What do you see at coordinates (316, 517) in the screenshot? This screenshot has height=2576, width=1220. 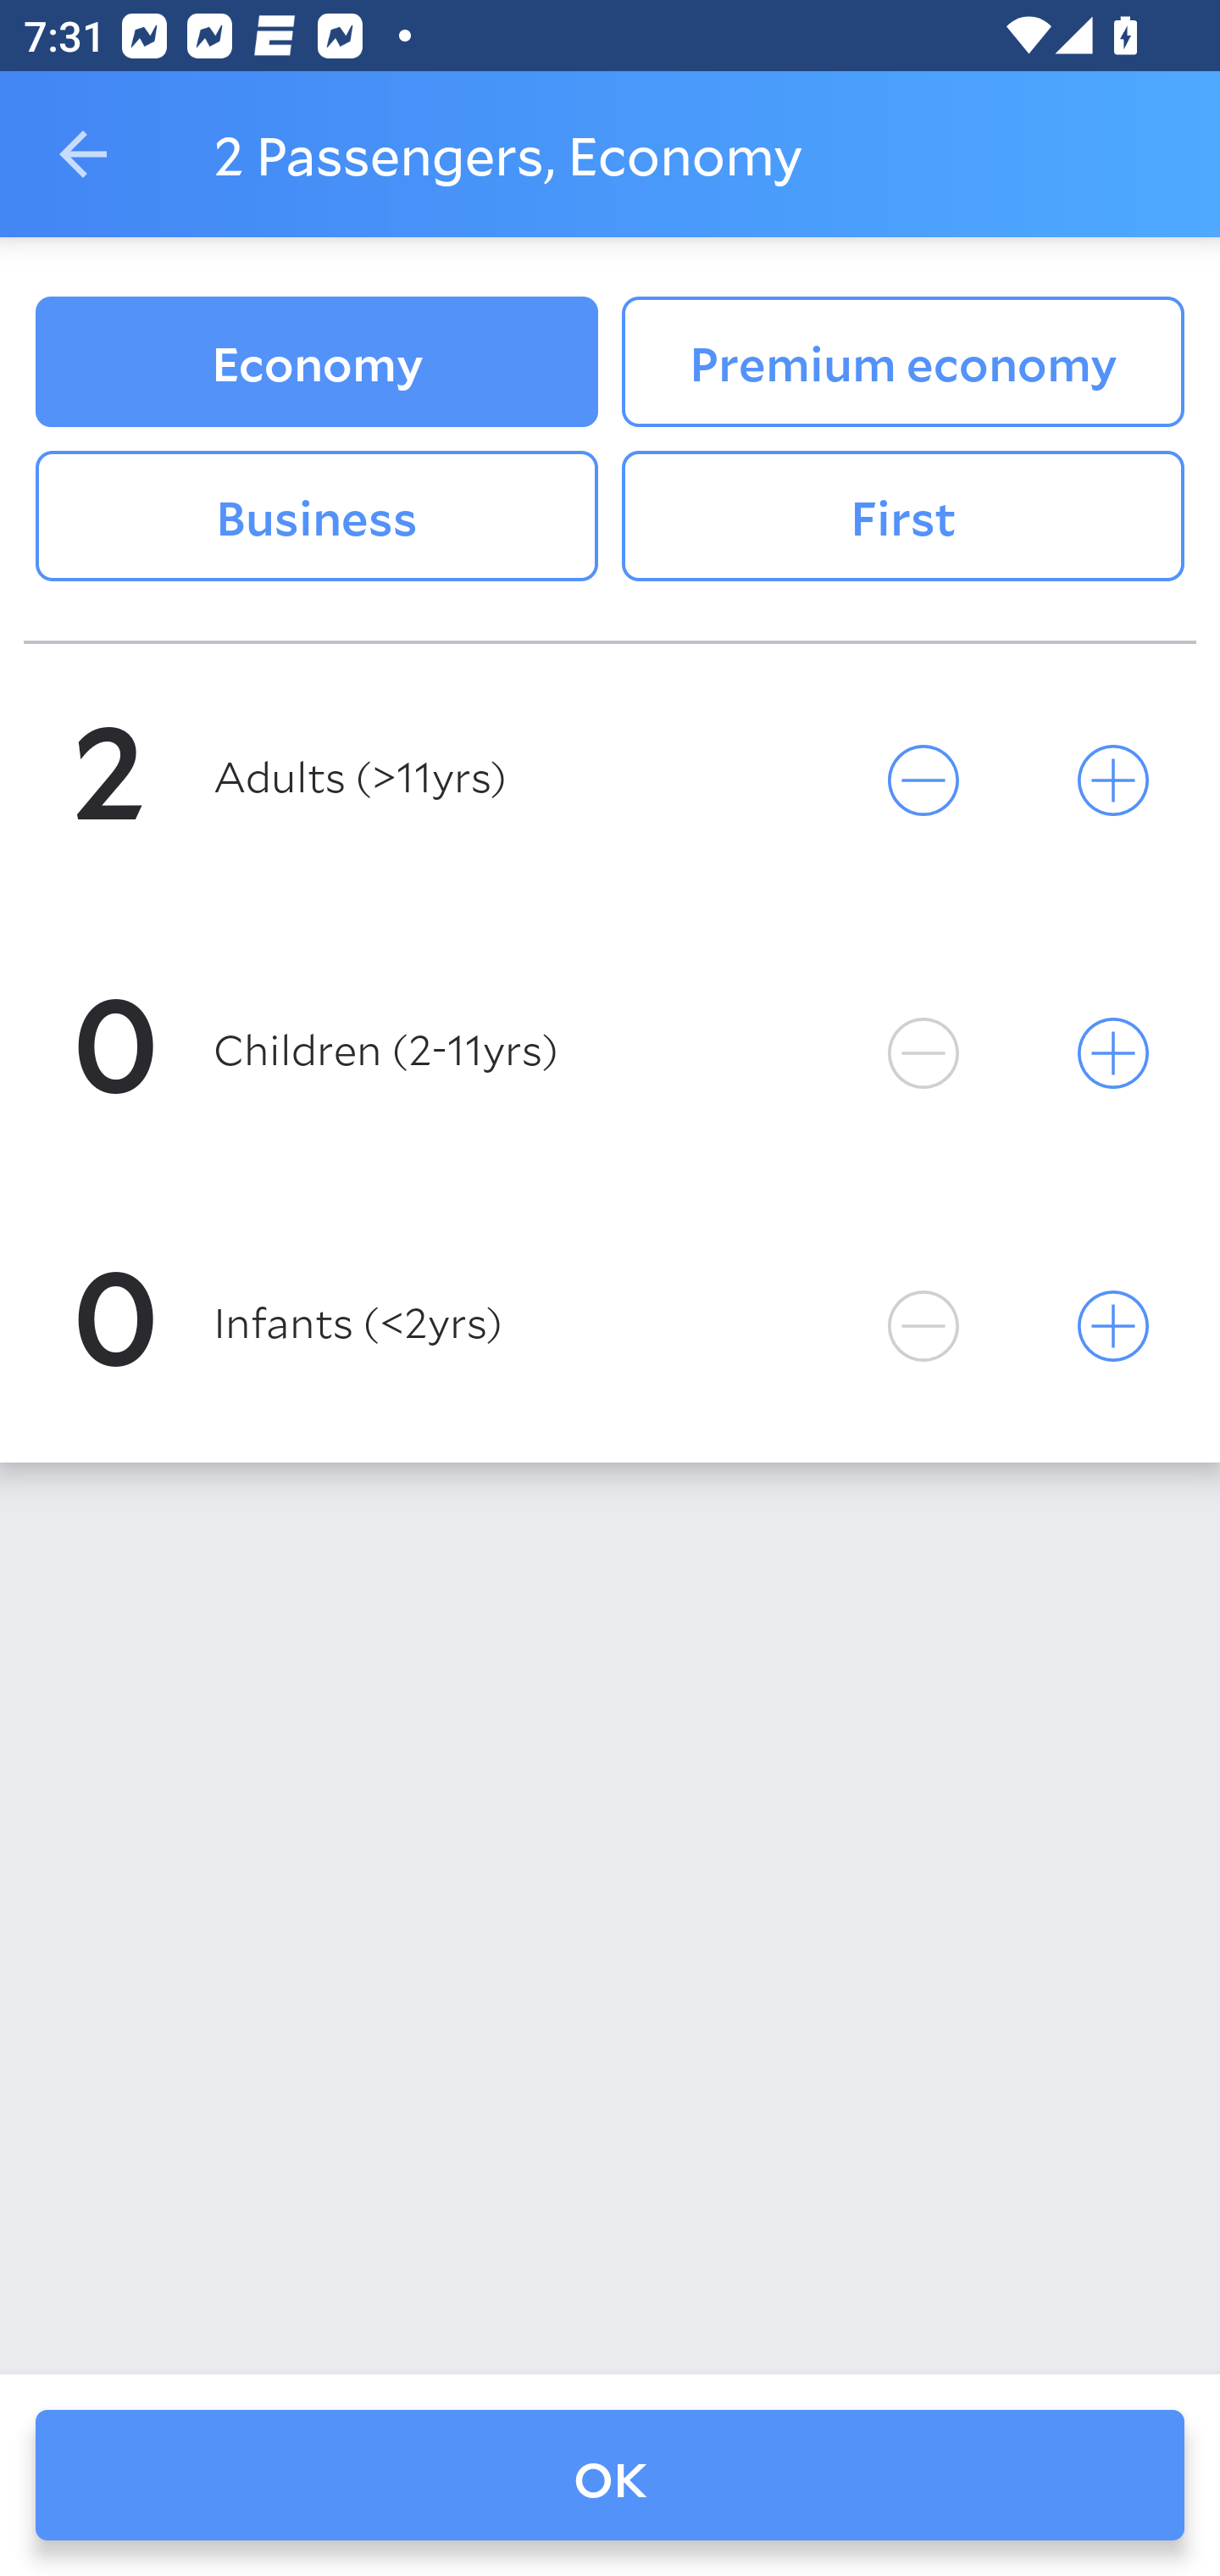 I see `Business` at bounding box center [316, 517].